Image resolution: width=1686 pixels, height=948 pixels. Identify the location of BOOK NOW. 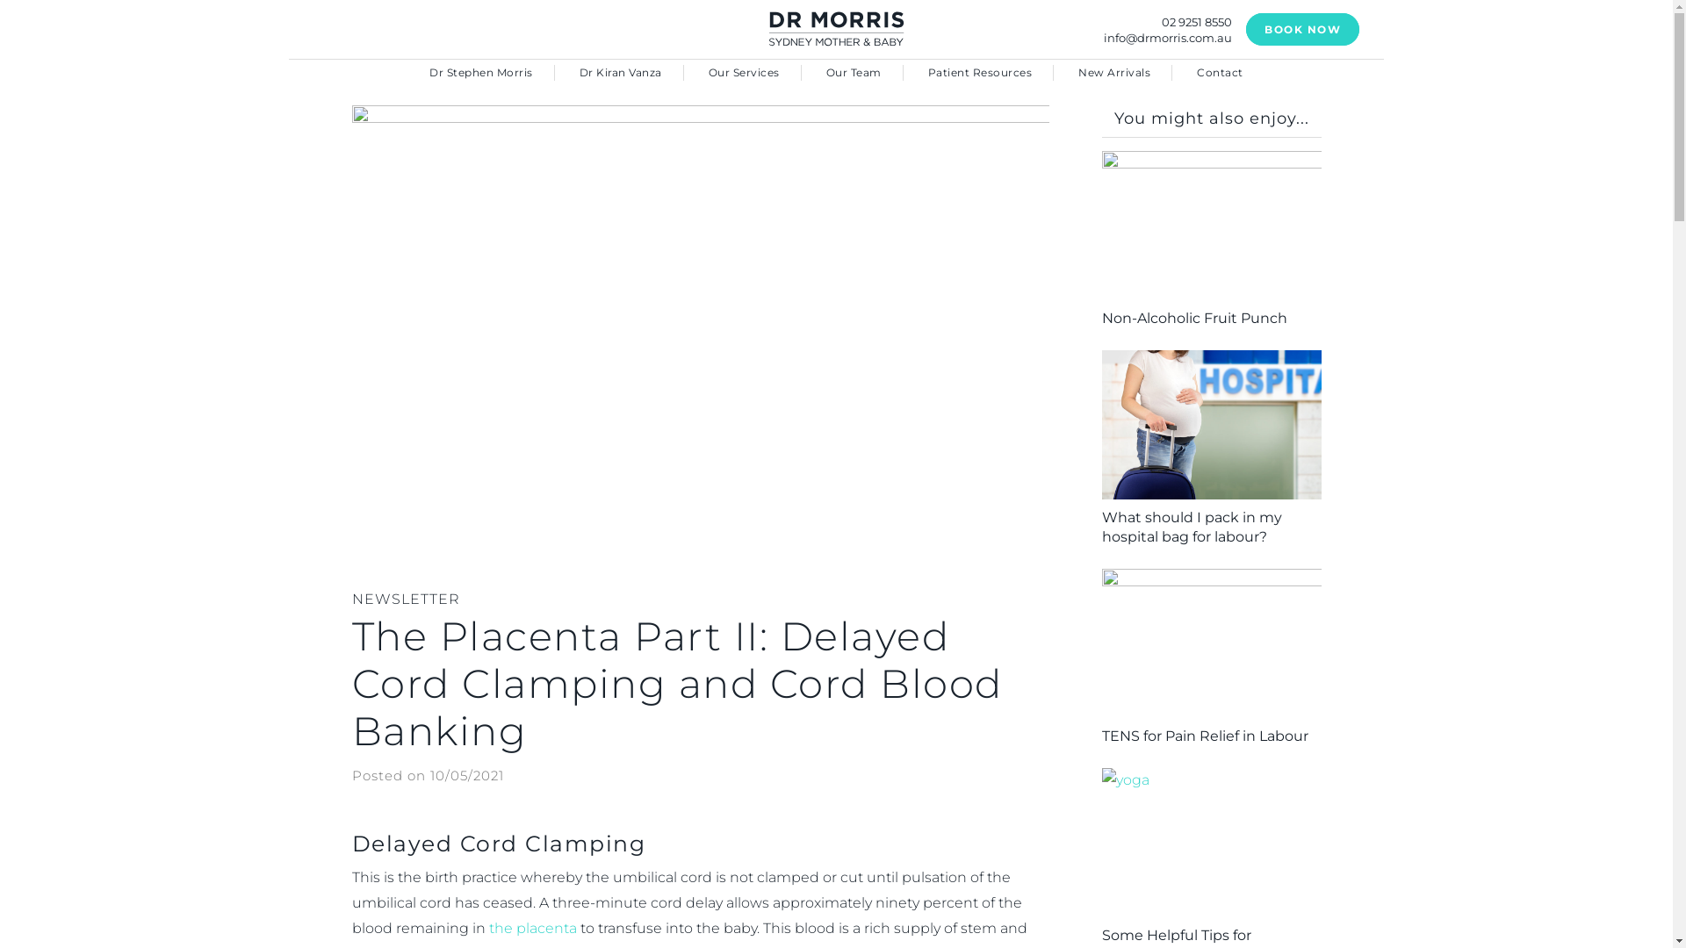
(1303, 30).